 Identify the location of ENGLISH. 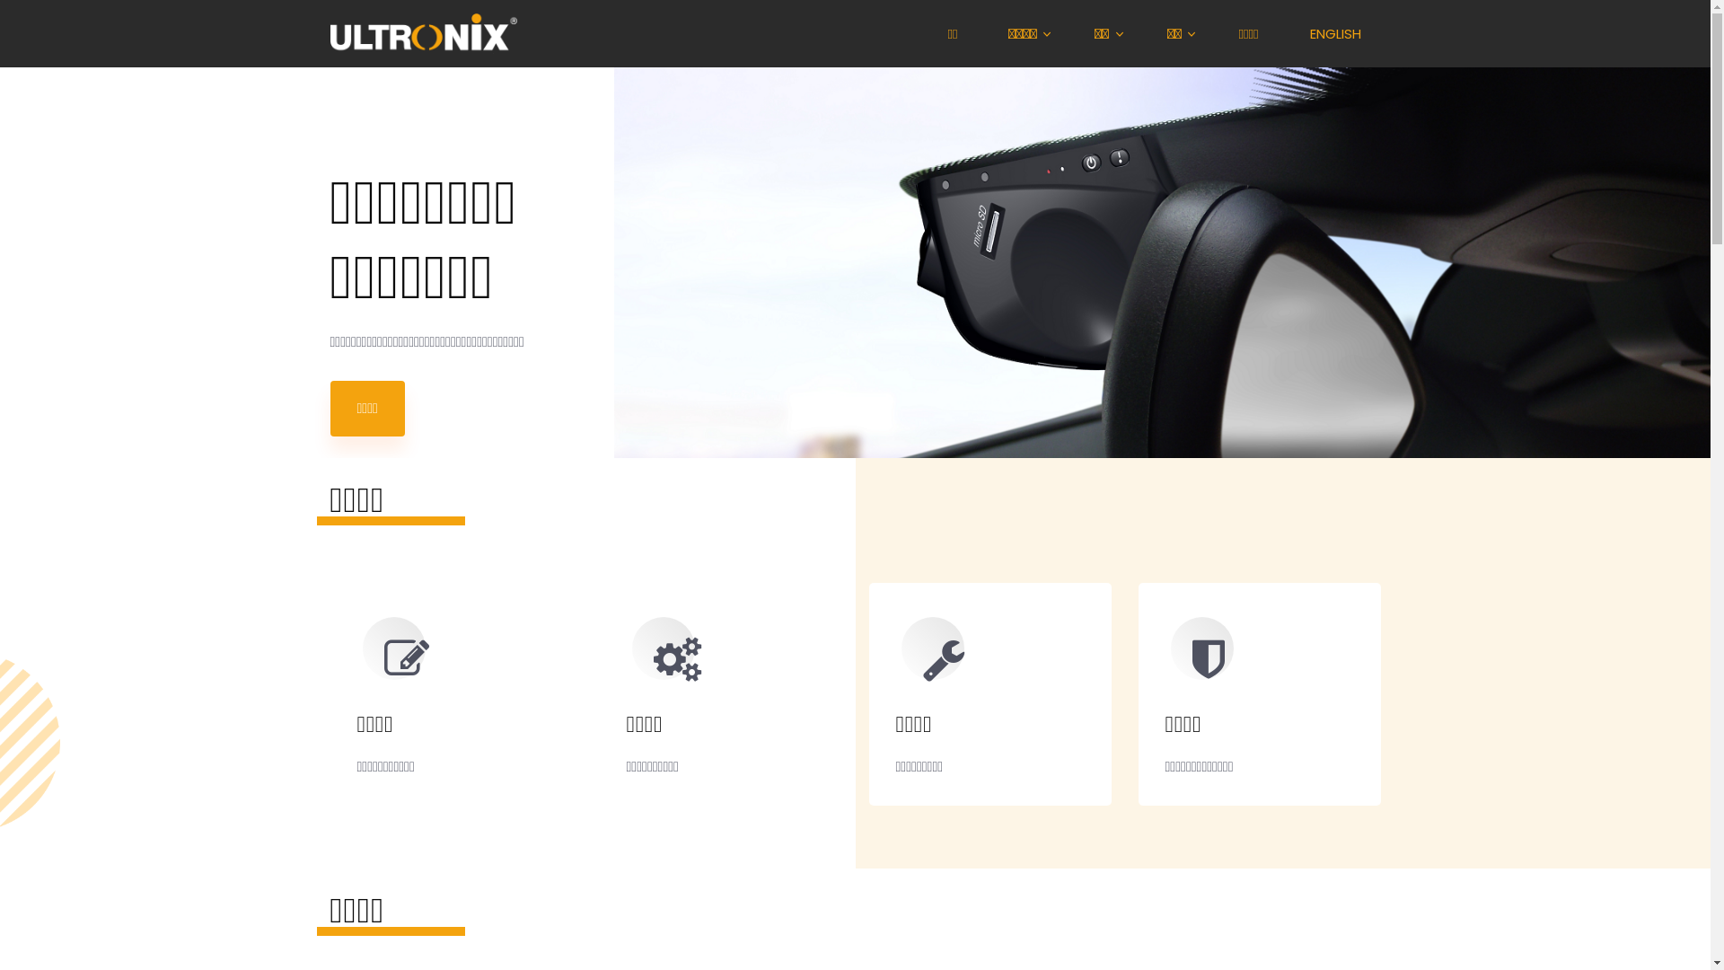
(1339, 34).